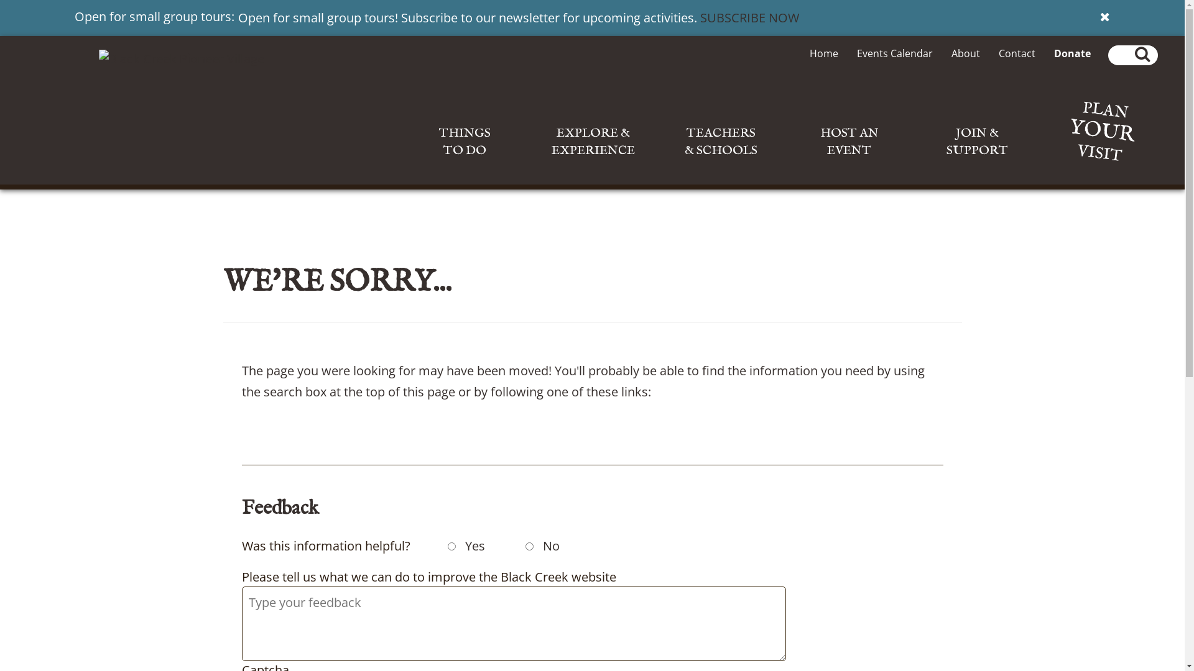 The height and width of the screenshot is (671, 1194). I want to click on JOIN &
SUPPORT, so click(978, 159).